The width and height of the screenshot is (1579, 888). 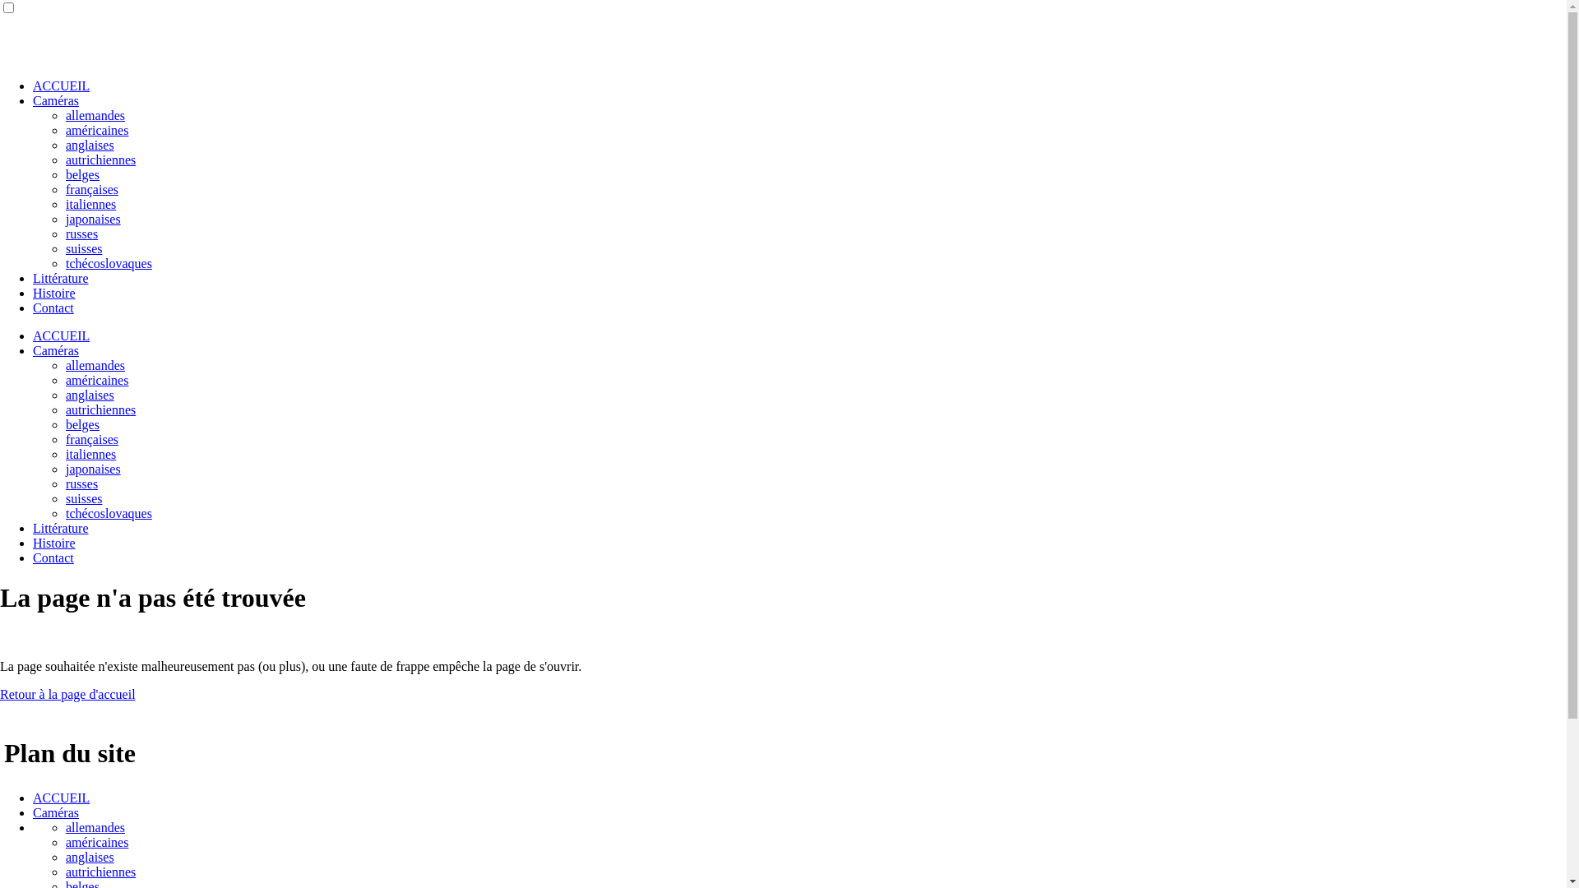 I want to click on Contact, so click(x=53, y=557).